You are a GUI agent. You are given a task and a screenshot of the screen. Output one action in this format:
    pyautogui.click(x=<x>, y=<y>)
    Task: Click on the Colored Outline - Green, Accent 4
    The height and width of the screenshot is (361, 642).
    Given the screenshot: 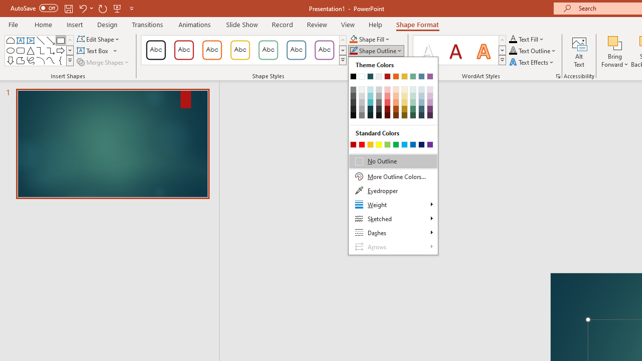 What is the action you would take?
    pyautogui.click(x=268, y=50)
    